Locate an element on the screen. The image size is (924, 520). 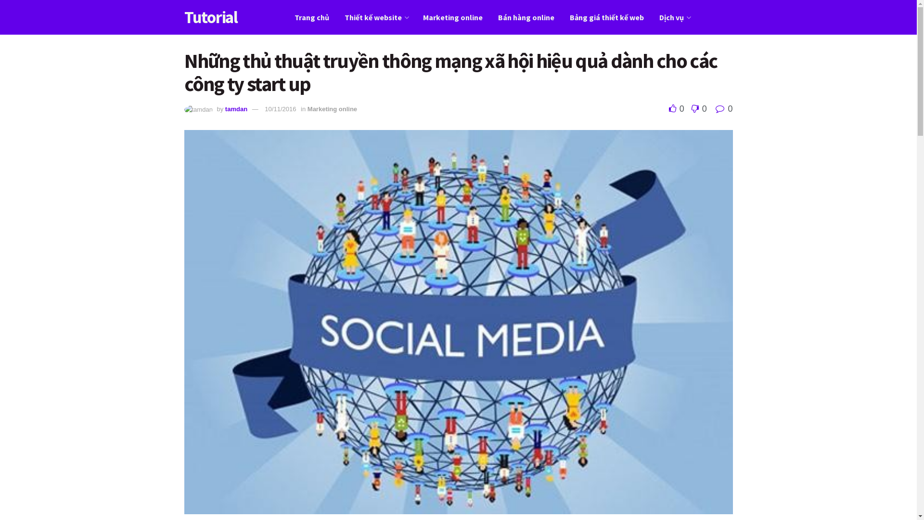
0 is located at coordinates (724, 109).